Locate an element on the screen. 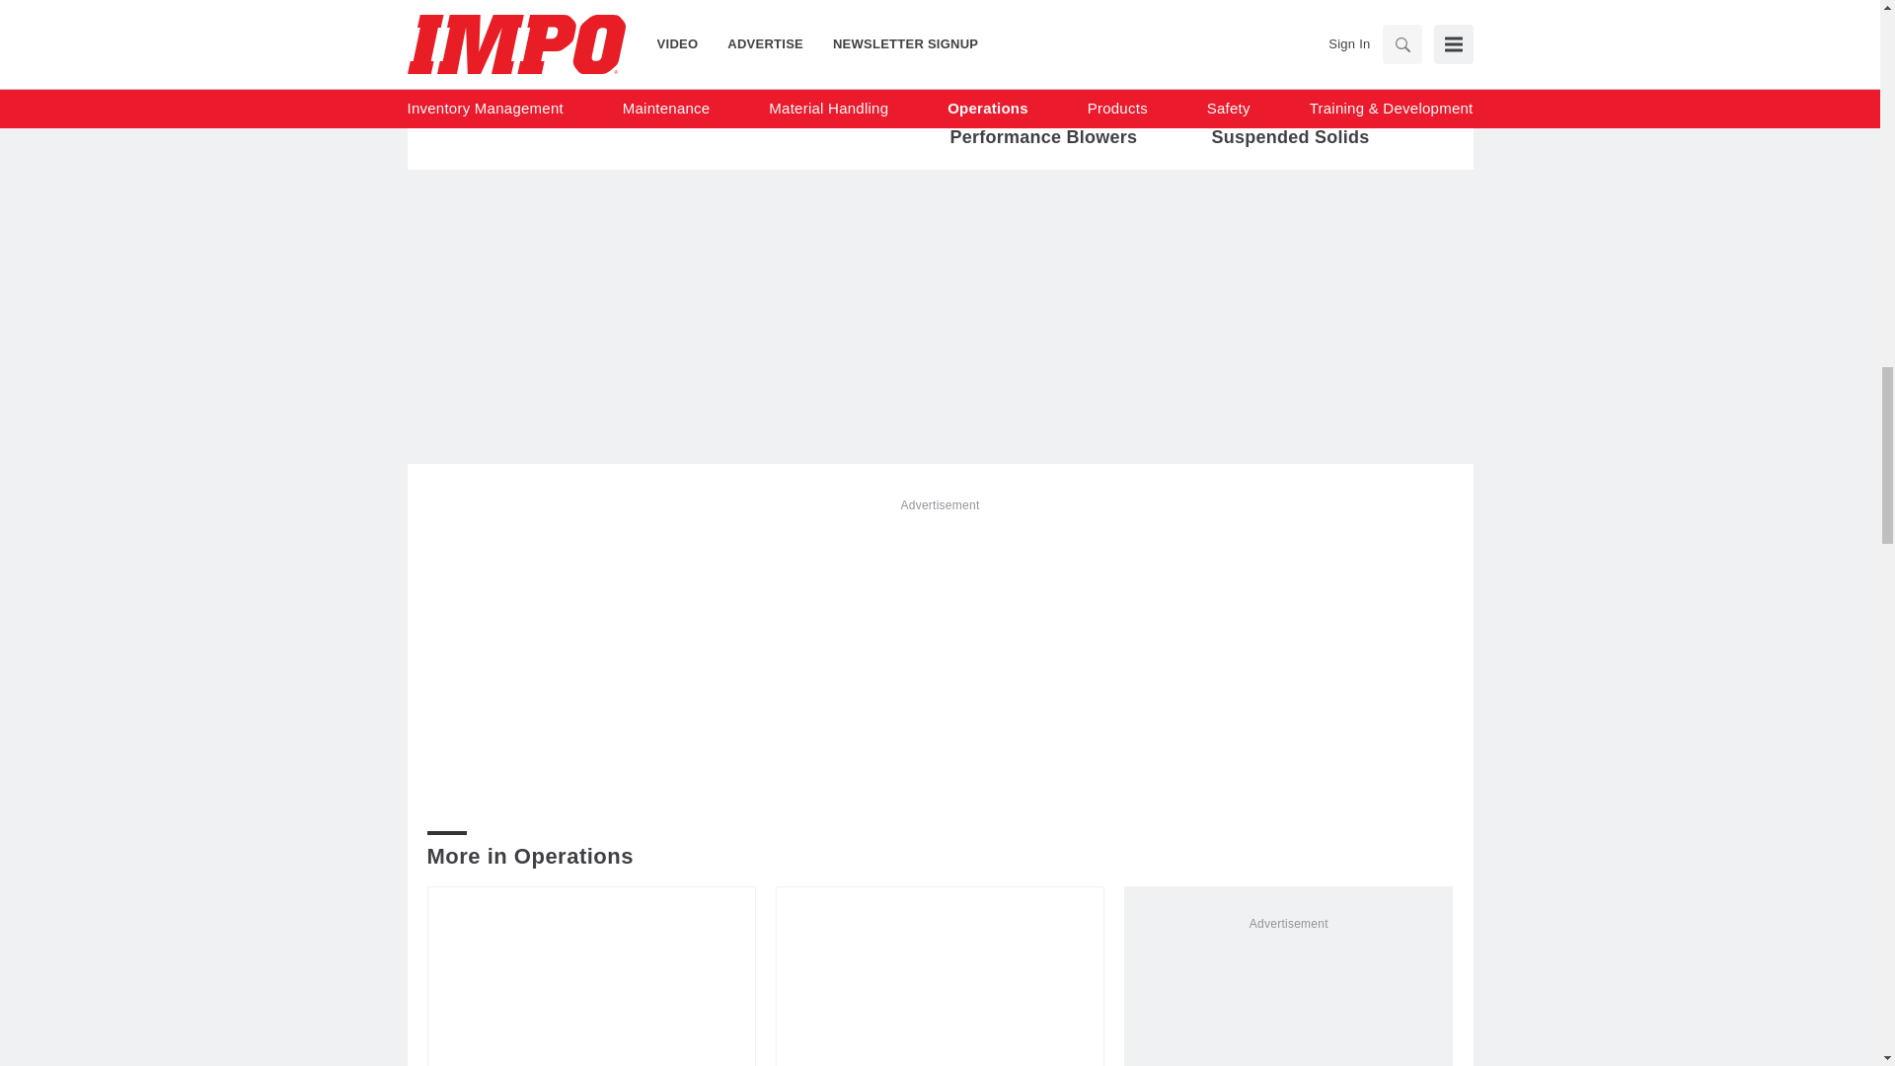 Image resolution: width=1895 pixels, height=1066 pixels. Operations is located at coordinates (748, 55).